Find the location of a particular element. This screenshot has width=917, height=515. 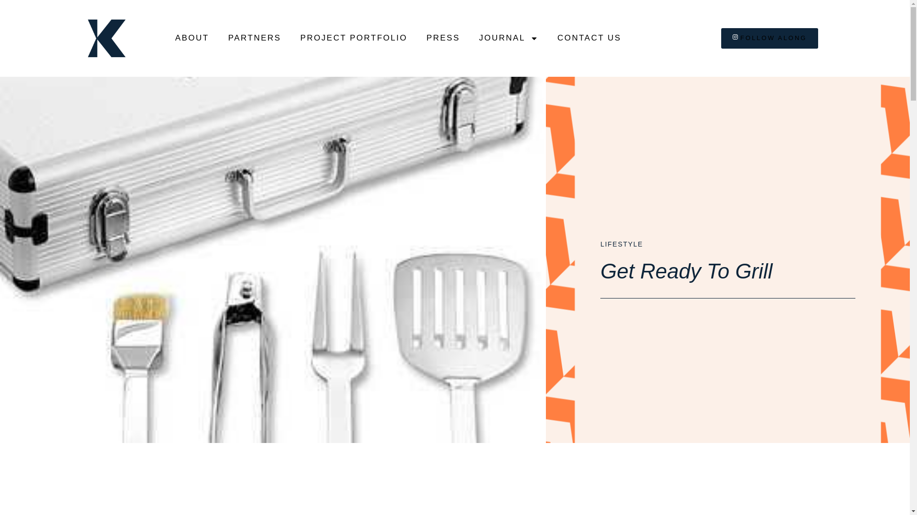

JOURNAL is located at coordinates (508, 38).